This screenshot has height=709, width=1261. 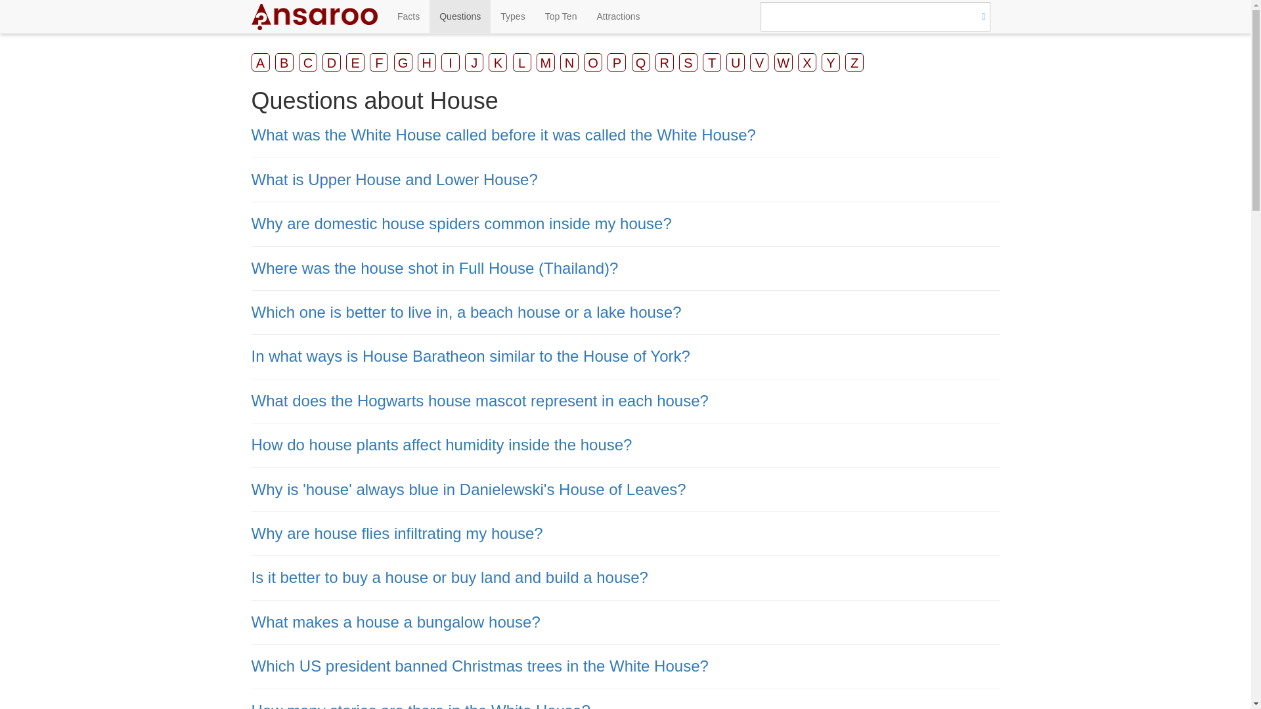 I want to click on P, so click(x=616, y=62).